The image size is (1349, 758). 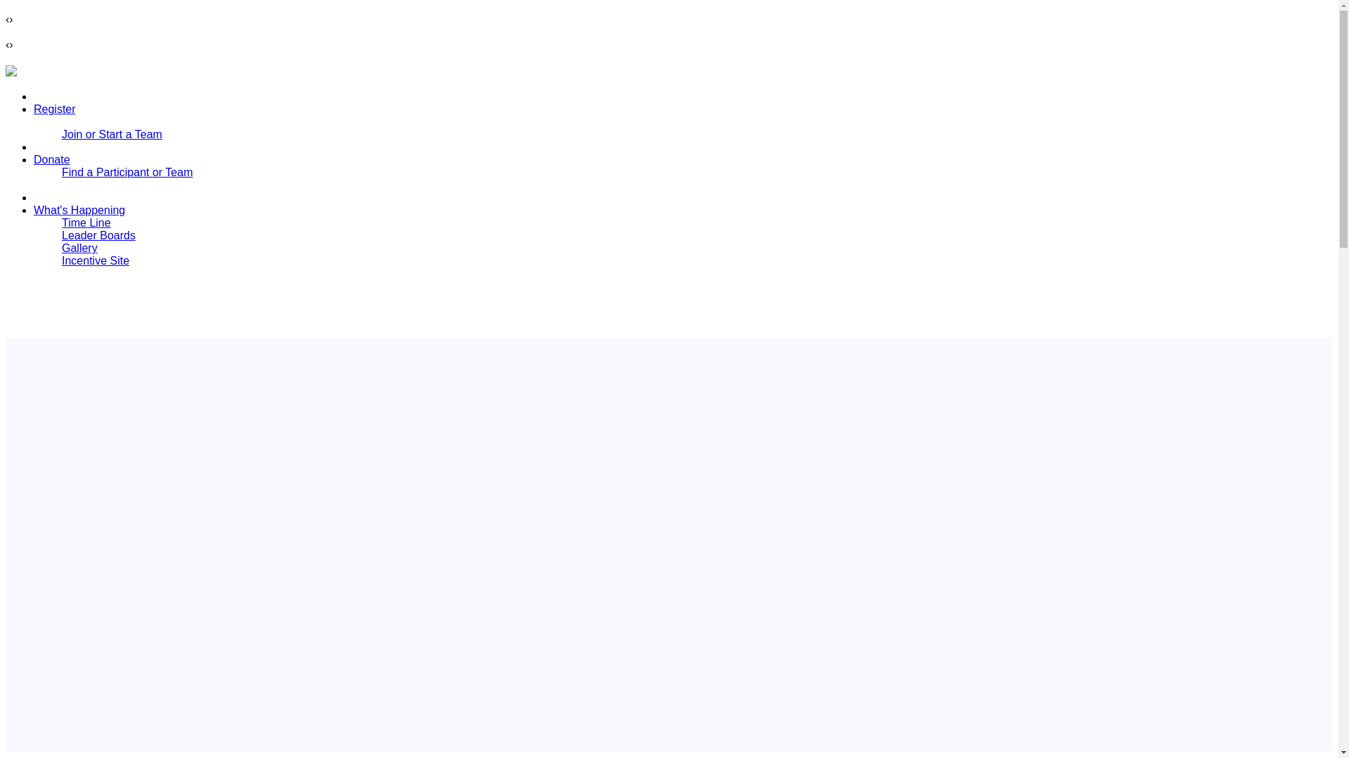 I want to click on Join or Start a Team, so click(x=112, y=133).